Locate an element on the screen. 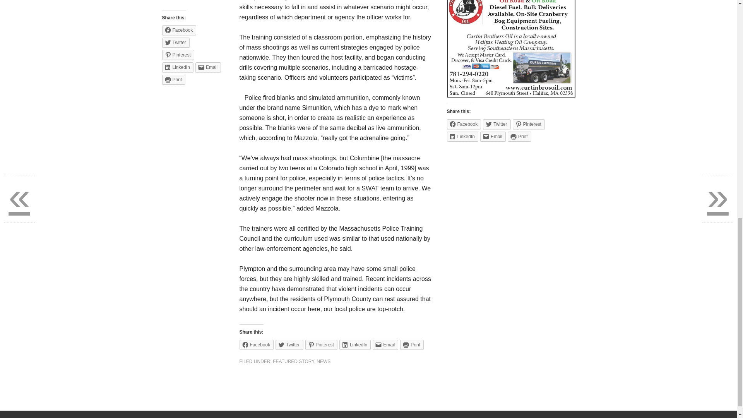 Image resolution: width=743 pixels, height=418 pixels. Facebook is located at coordinates (464, 124).